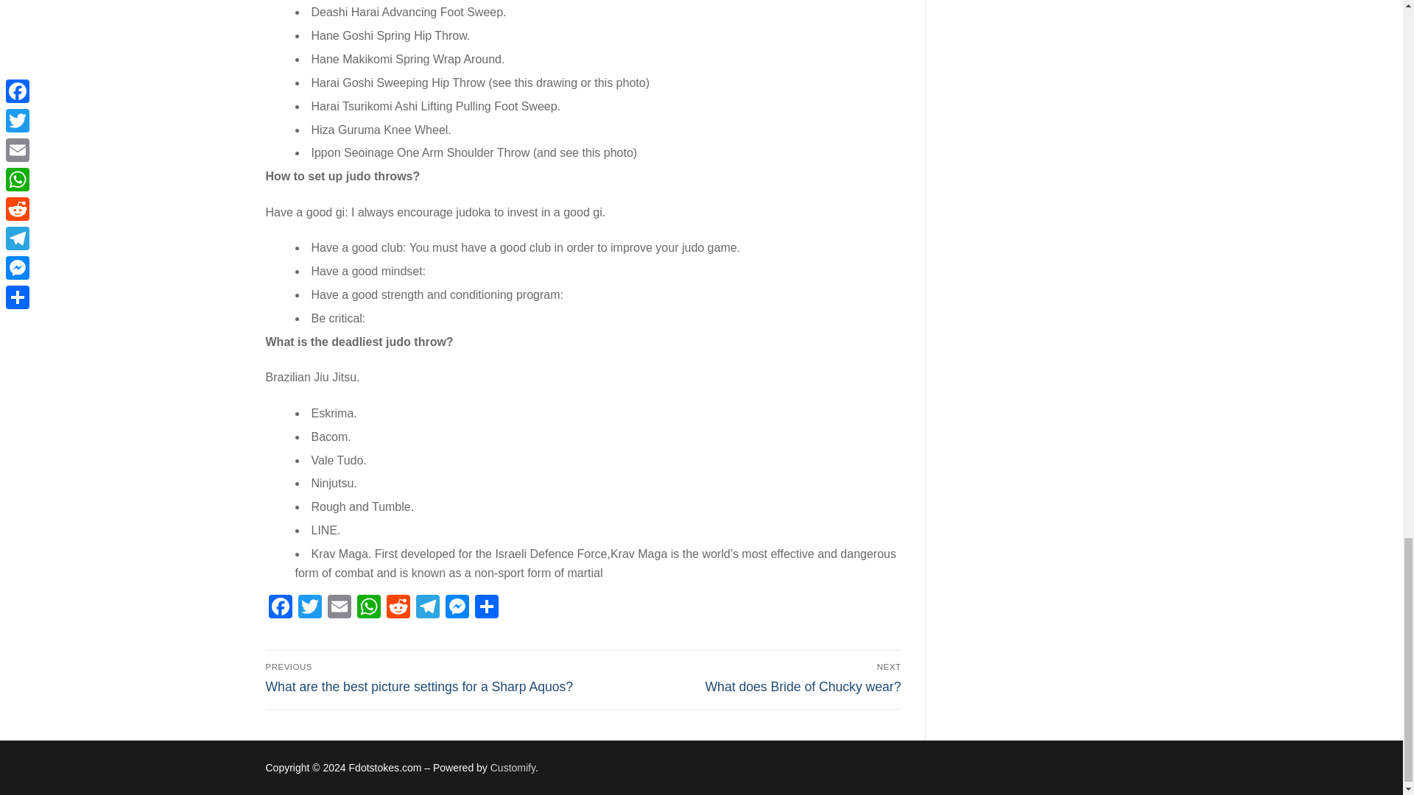 The image size is (1414, 795). What do you see at coordinates (398, 608) in the screenshot?
I see `Reddit` at bounding box center [398, 608].